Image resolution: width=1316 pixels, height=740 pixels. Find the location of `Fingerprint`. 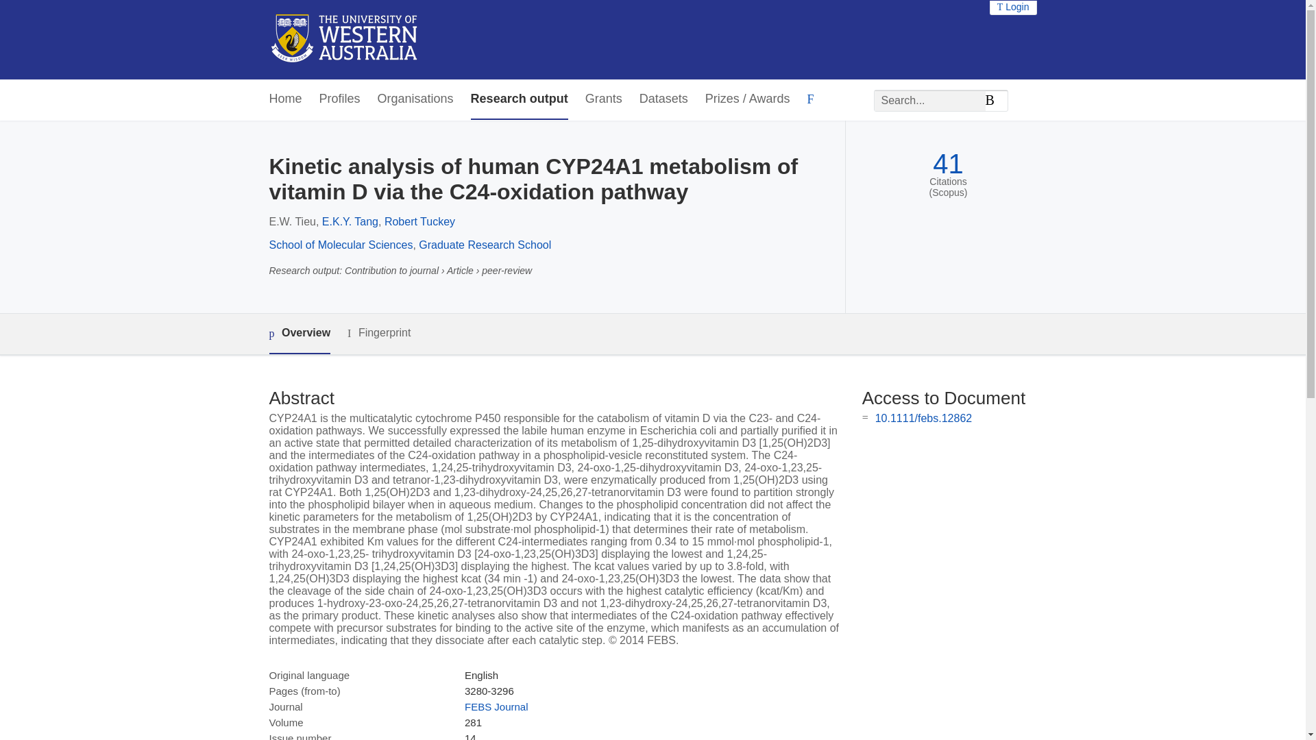

Fingerprint is located at coordinates (378, 333).